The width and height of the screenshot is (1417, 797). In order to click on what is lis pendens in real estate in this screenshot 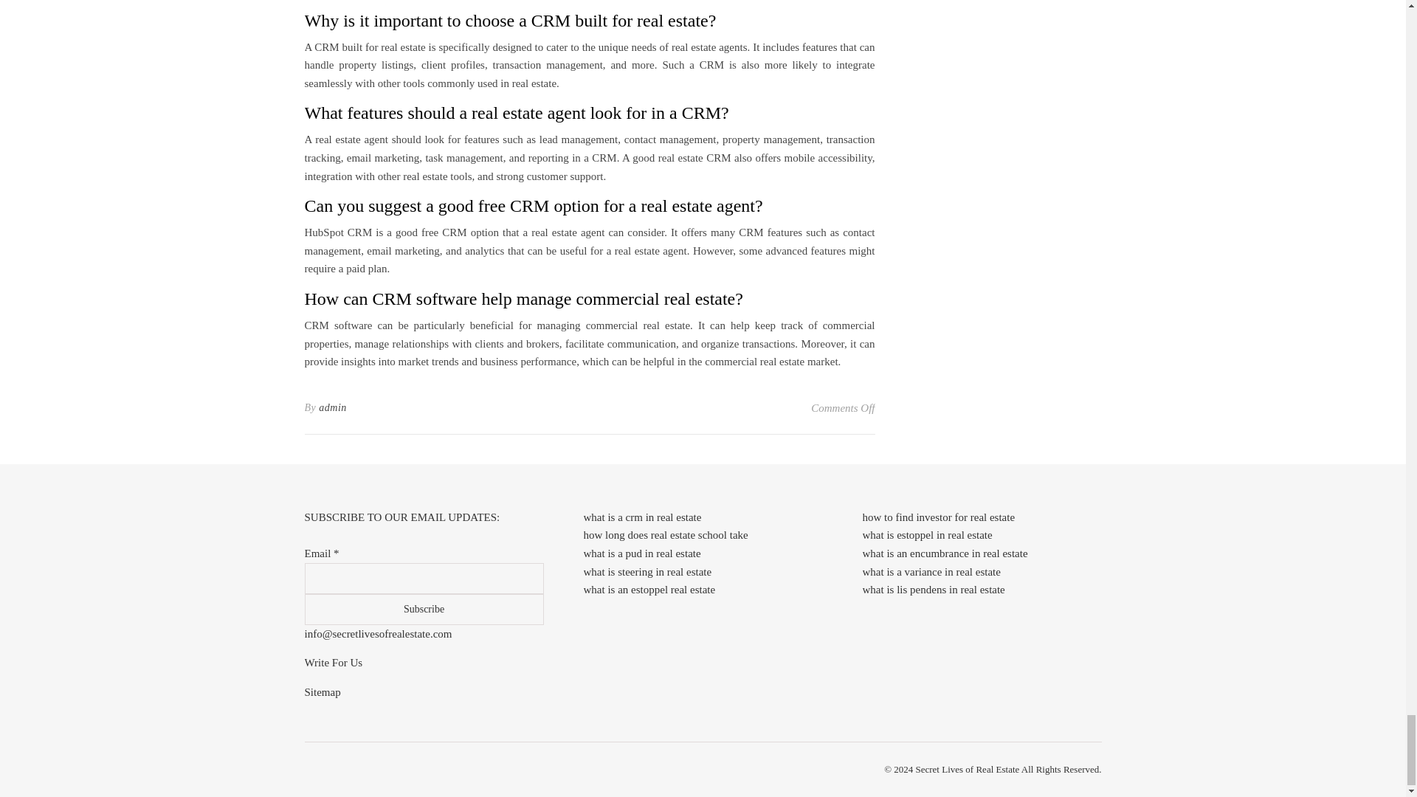, I will do `click(933, 589)`.